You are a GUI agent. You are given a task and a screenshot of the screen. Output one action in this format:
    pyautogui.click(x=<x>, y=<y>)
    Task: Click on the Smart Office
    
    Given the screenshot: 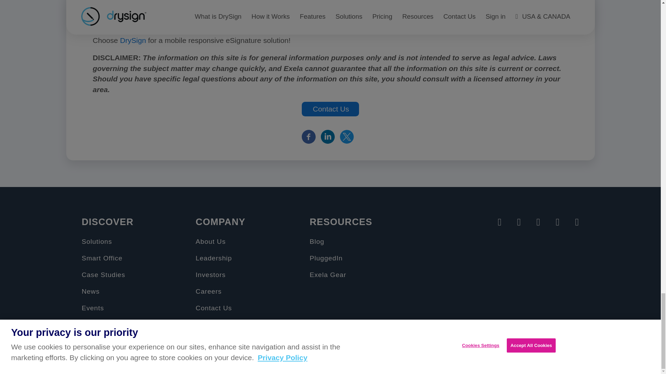 What is the action you would take?
    pyautogui.click(x=102, y=258)
    